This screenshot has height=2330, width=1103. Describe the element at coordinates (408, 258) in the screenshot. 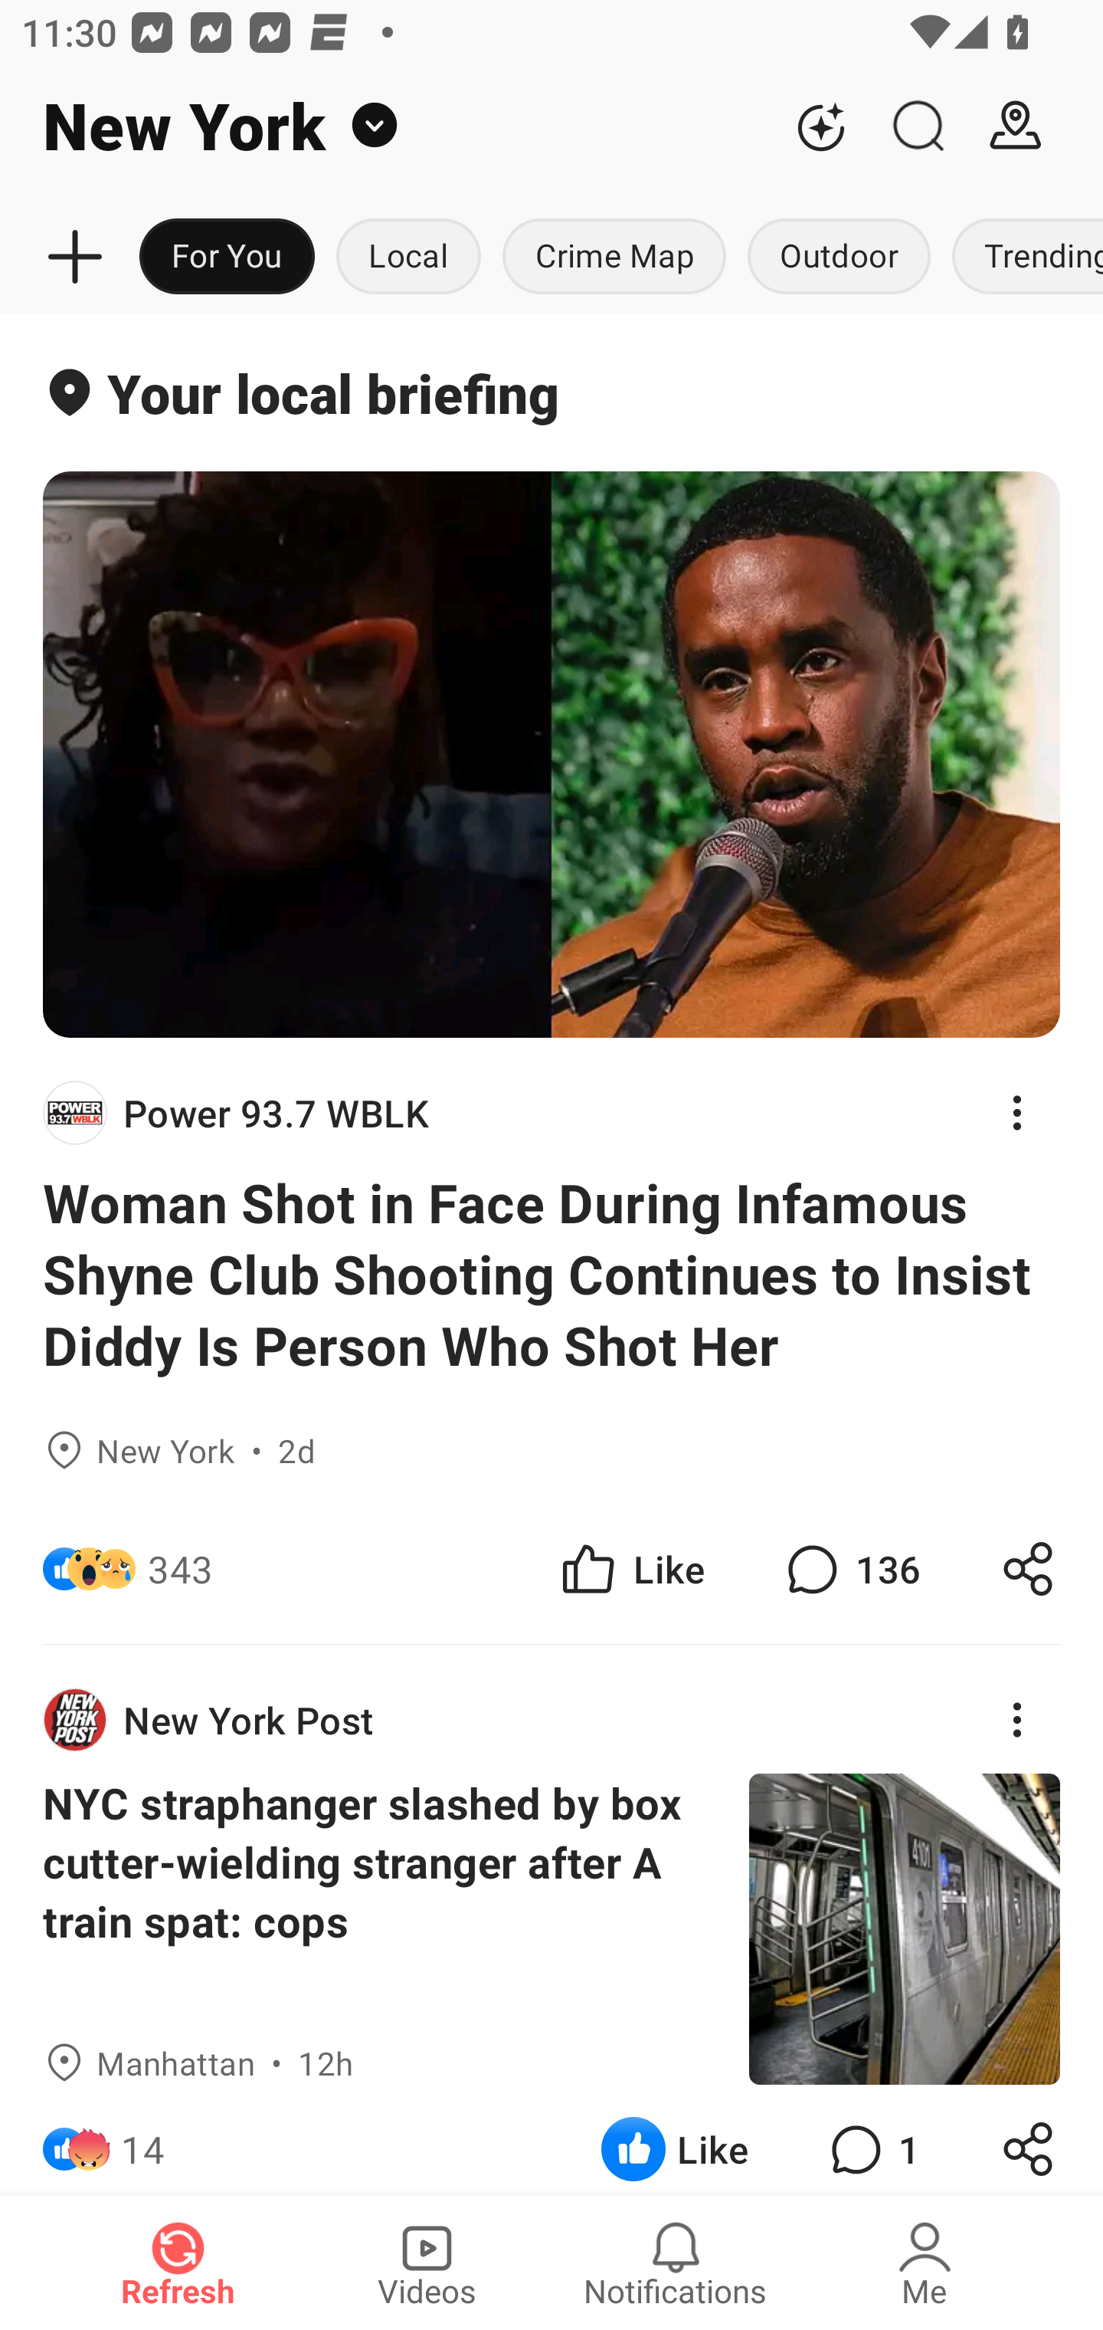

I see `Local` at that location.